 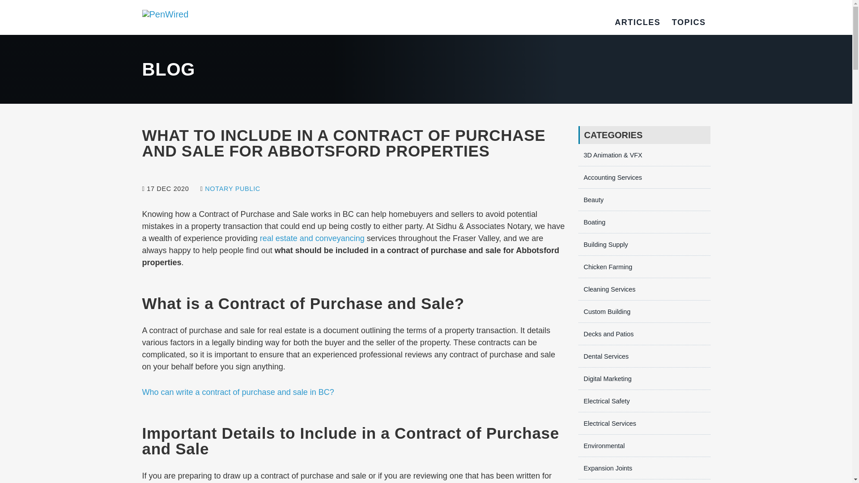 What do you see at coordinates (591, 222) in the screenshot?
I see `Boating` at bounding box center [591, 222].